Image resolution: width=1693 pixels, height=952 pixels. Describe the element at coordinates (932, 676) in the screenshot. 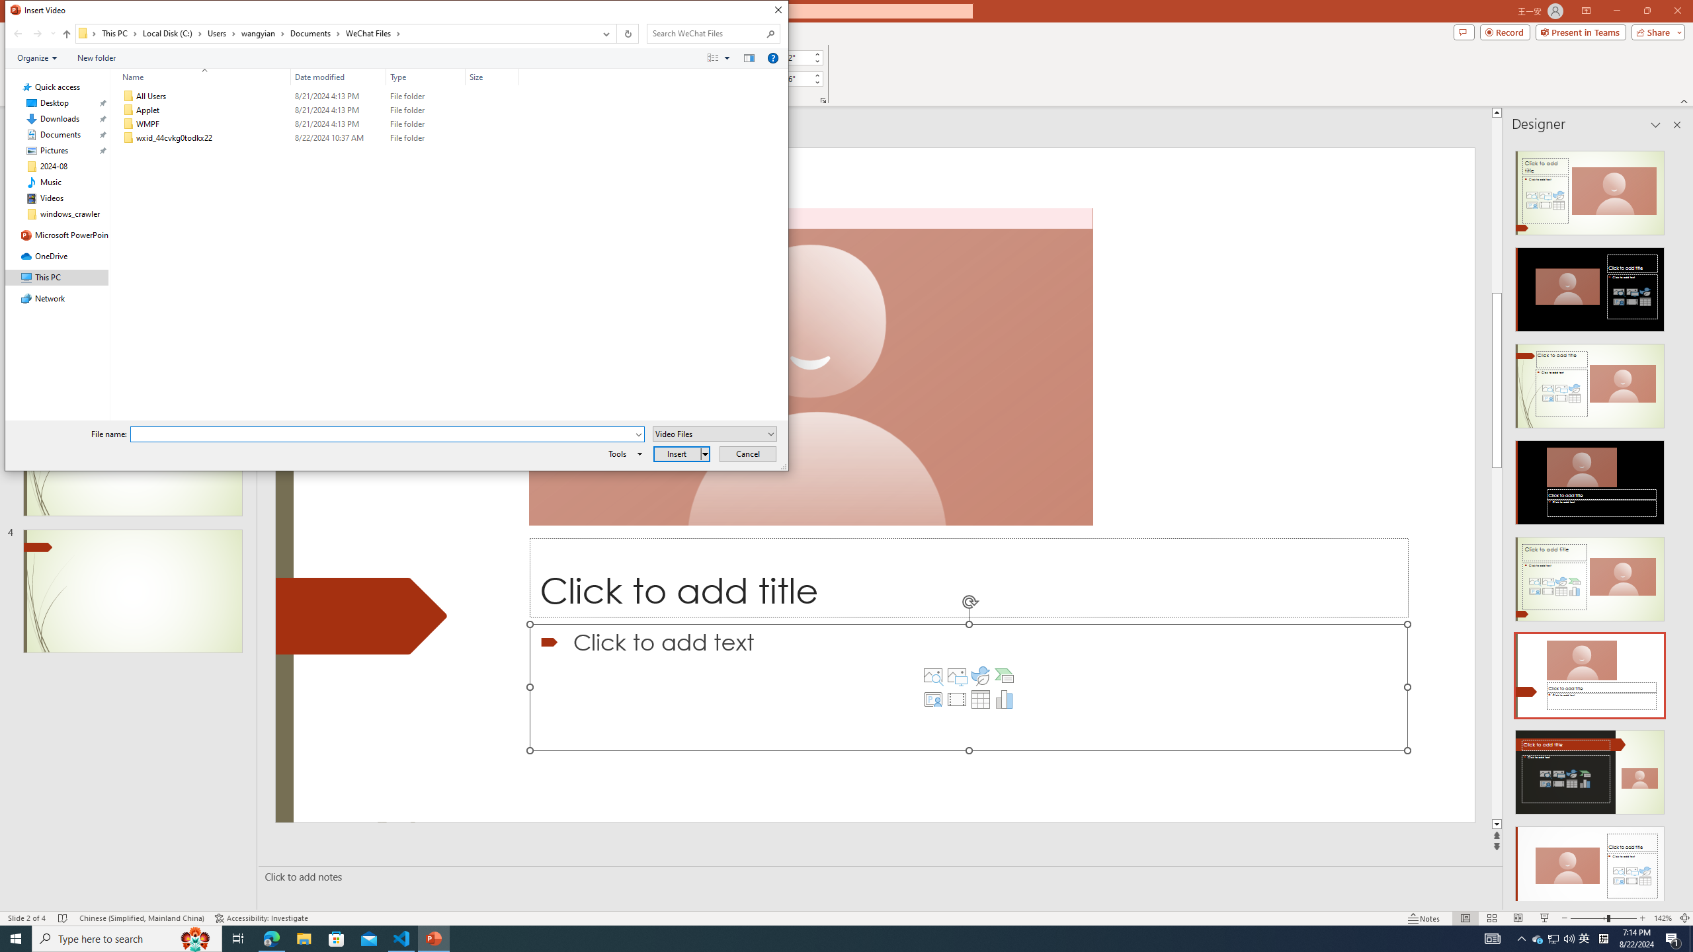

I see `Stock Images` at that location.